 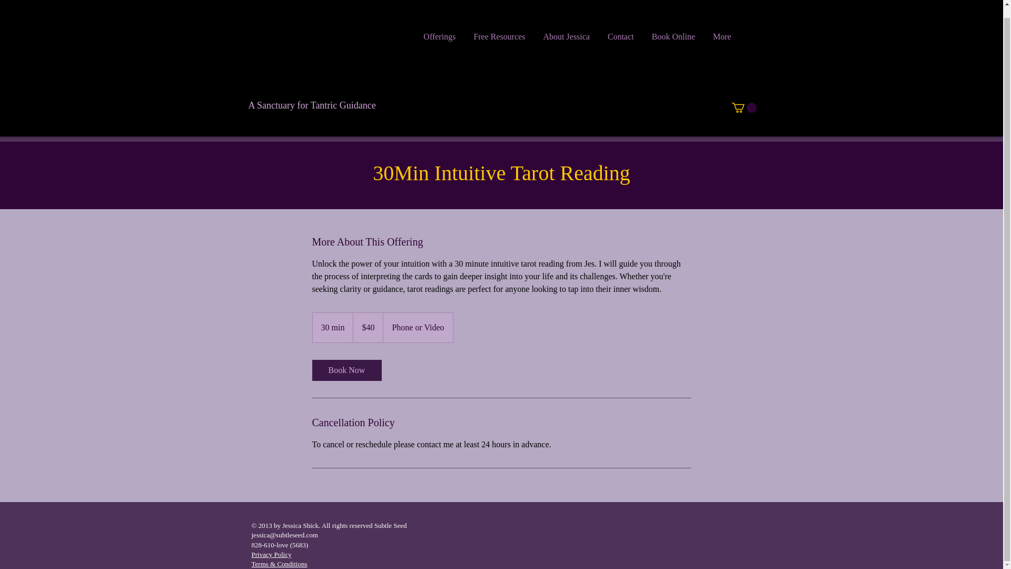 What do you see at coordinates (312, 104) in the screenshot?
I see `A Sanctuary for Tantric Guidance` at bounding box center [312, 104].